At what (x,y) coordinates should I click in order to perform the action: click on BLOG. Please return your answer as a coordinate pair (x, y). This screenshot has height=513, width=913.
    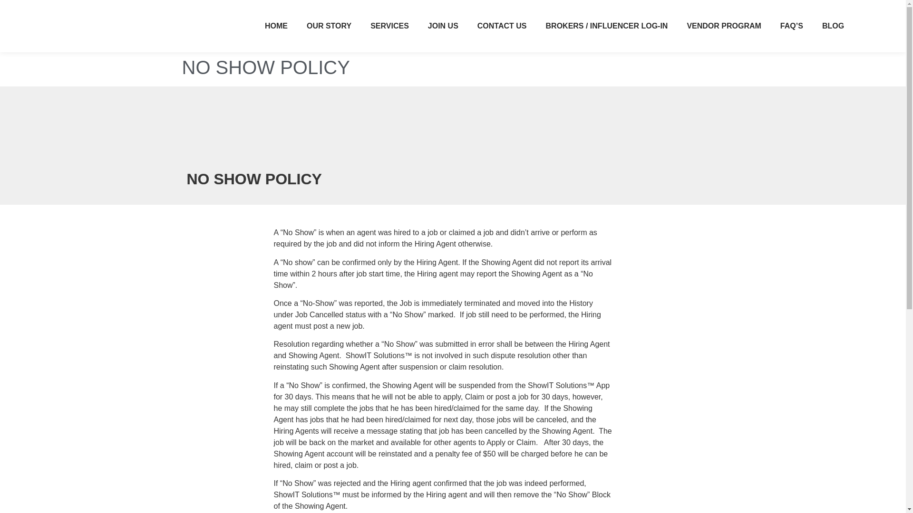
    Looking at the image, I should click on (833, 26).